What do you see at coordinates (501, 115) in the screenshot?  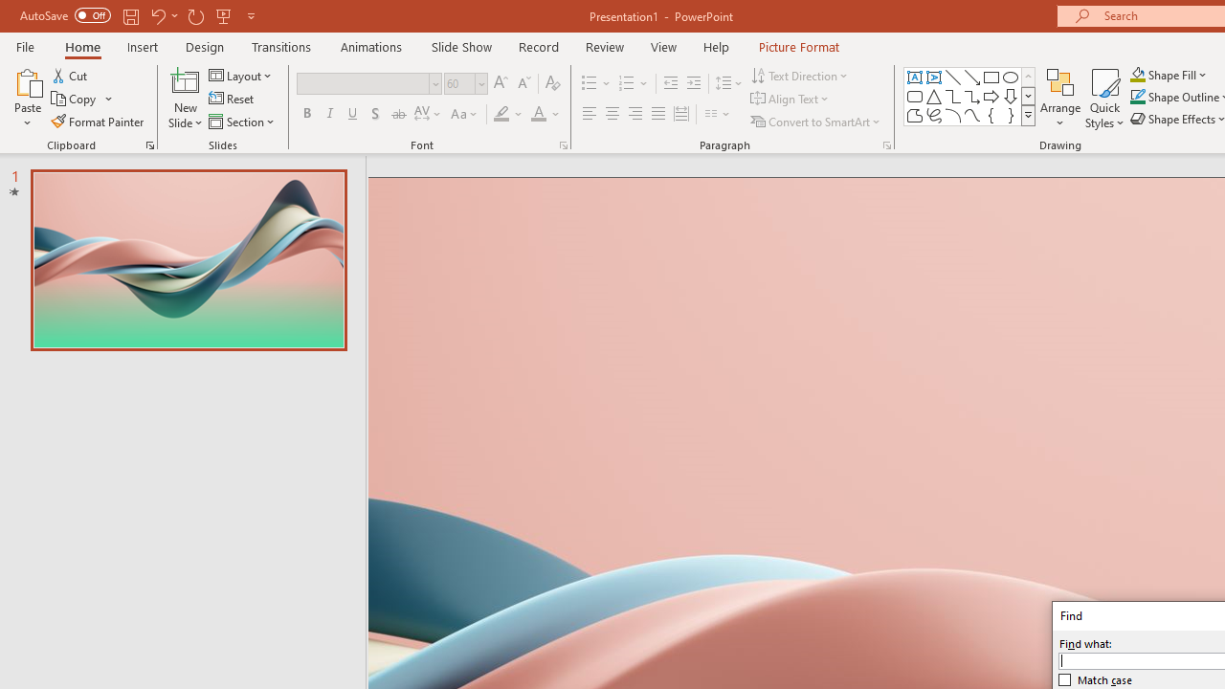 I see `Text Highlight Color Yellow` at bounding box center [501, 115].